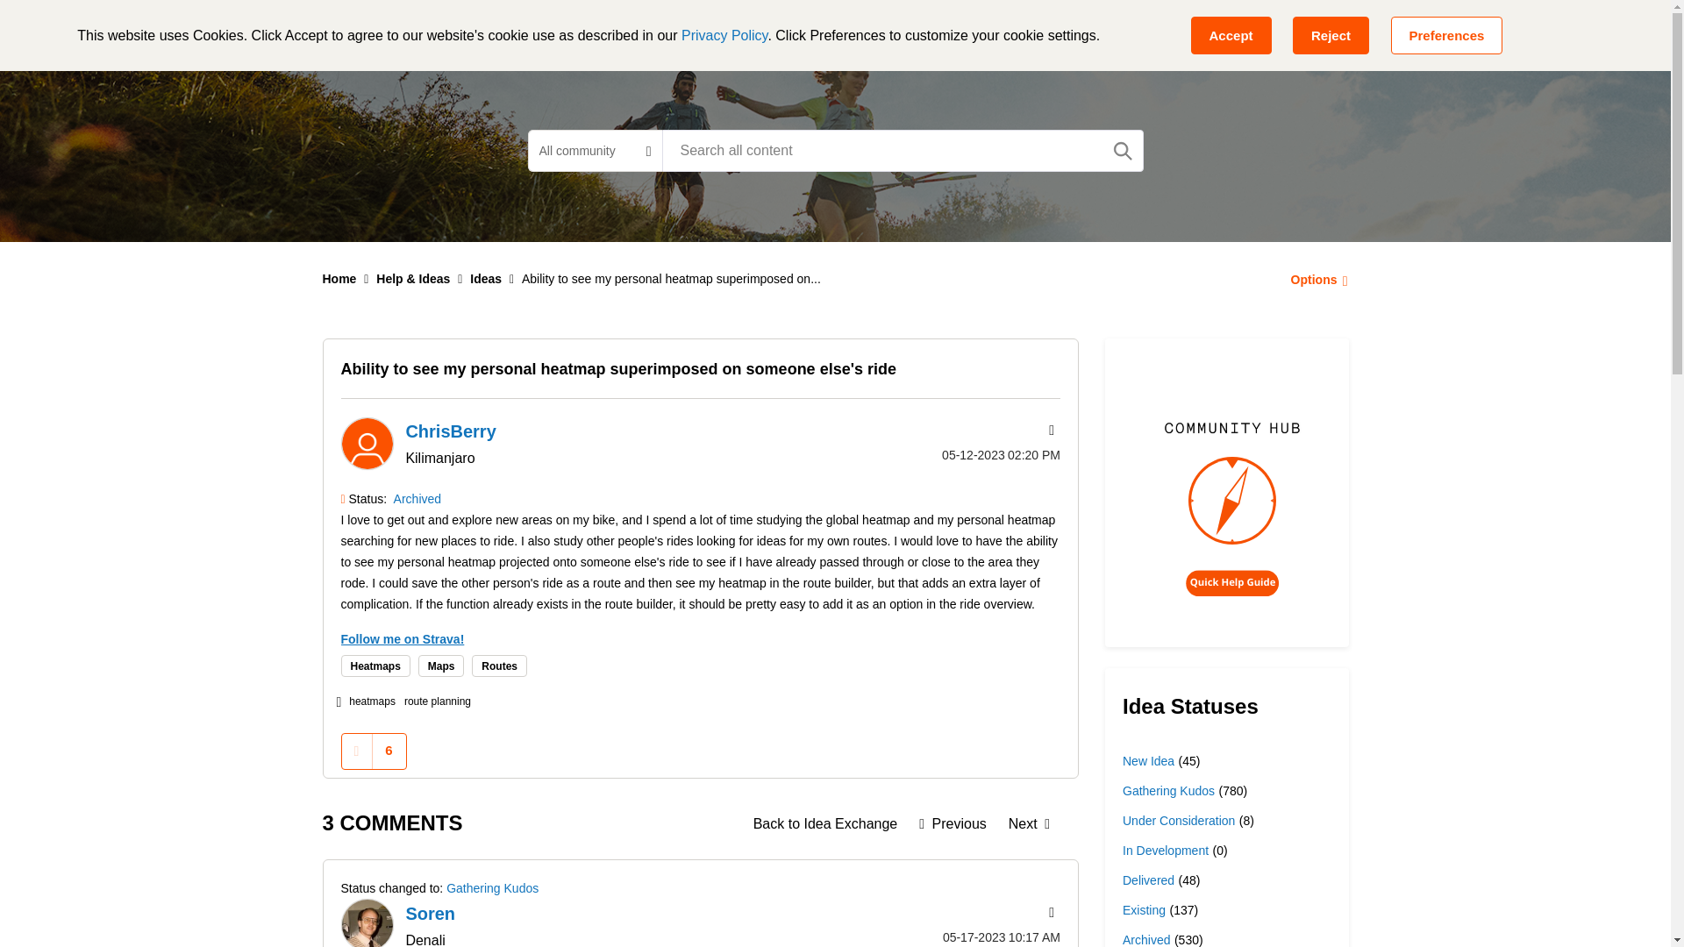 This screenshot has height=947, width=1684. I want to click on Options, so click(1314, 279).